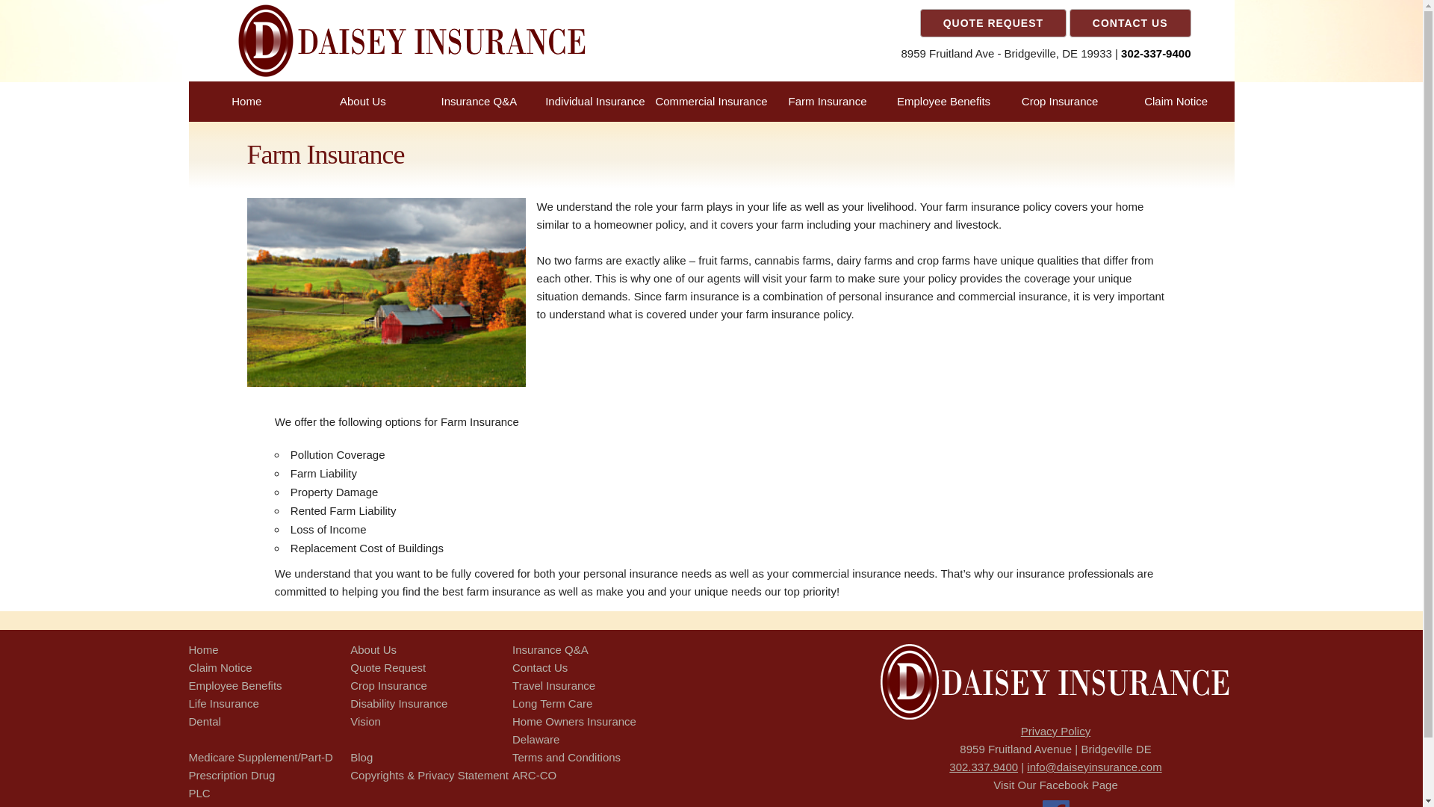  I want to click on About Us, so click(373, 649).